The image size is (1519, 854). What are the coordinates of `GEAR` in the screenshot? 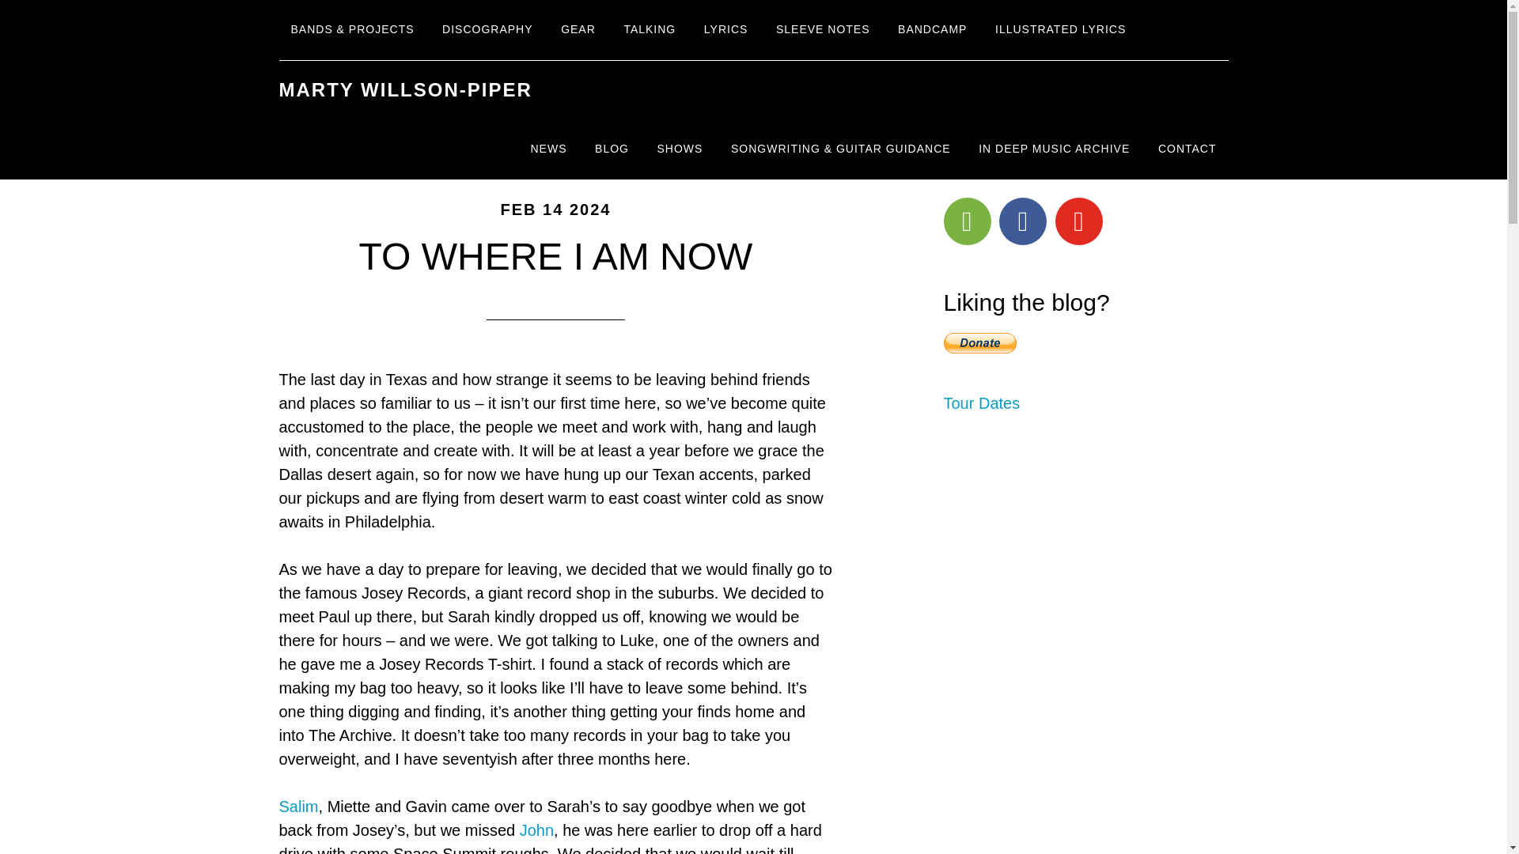 It's located at (578, 30).